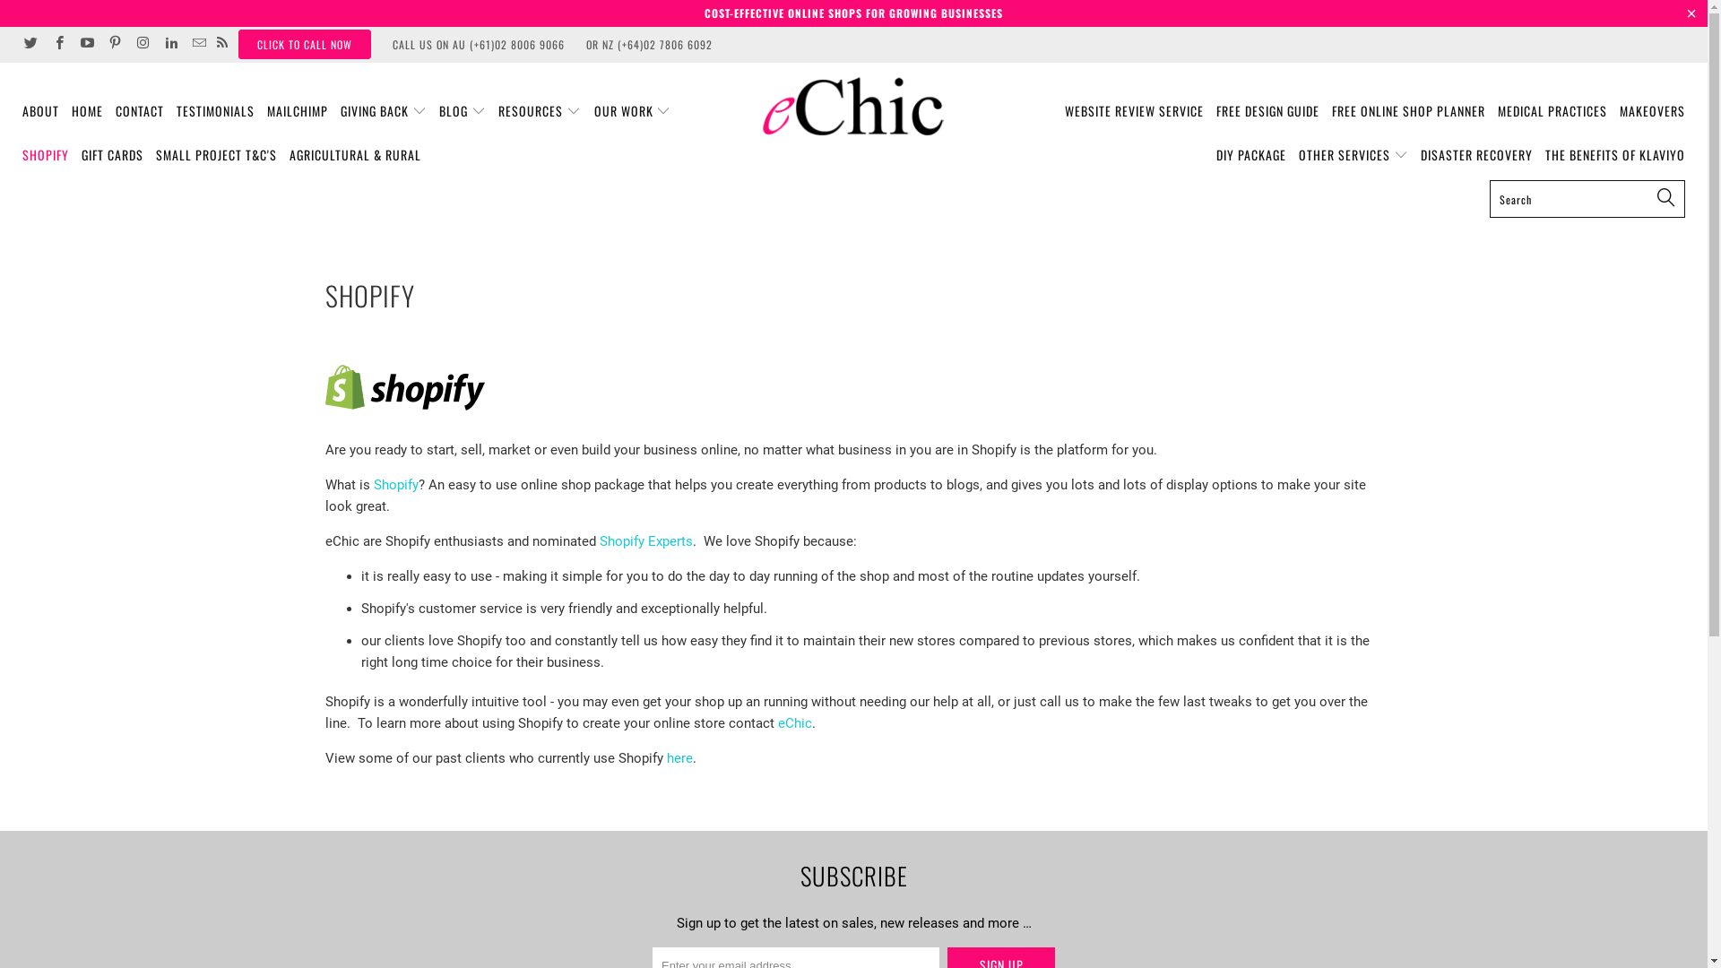  Describe the element at coordinates (795, 723) in the screenshot. I see `eChic` at that location.